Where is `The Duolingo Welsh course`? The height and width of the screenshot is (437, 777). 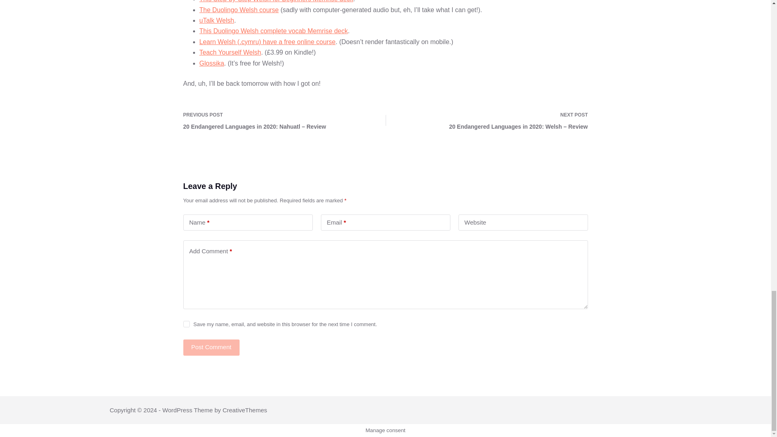 The Duolingo Welsh course is located at coordinates (238, 10).